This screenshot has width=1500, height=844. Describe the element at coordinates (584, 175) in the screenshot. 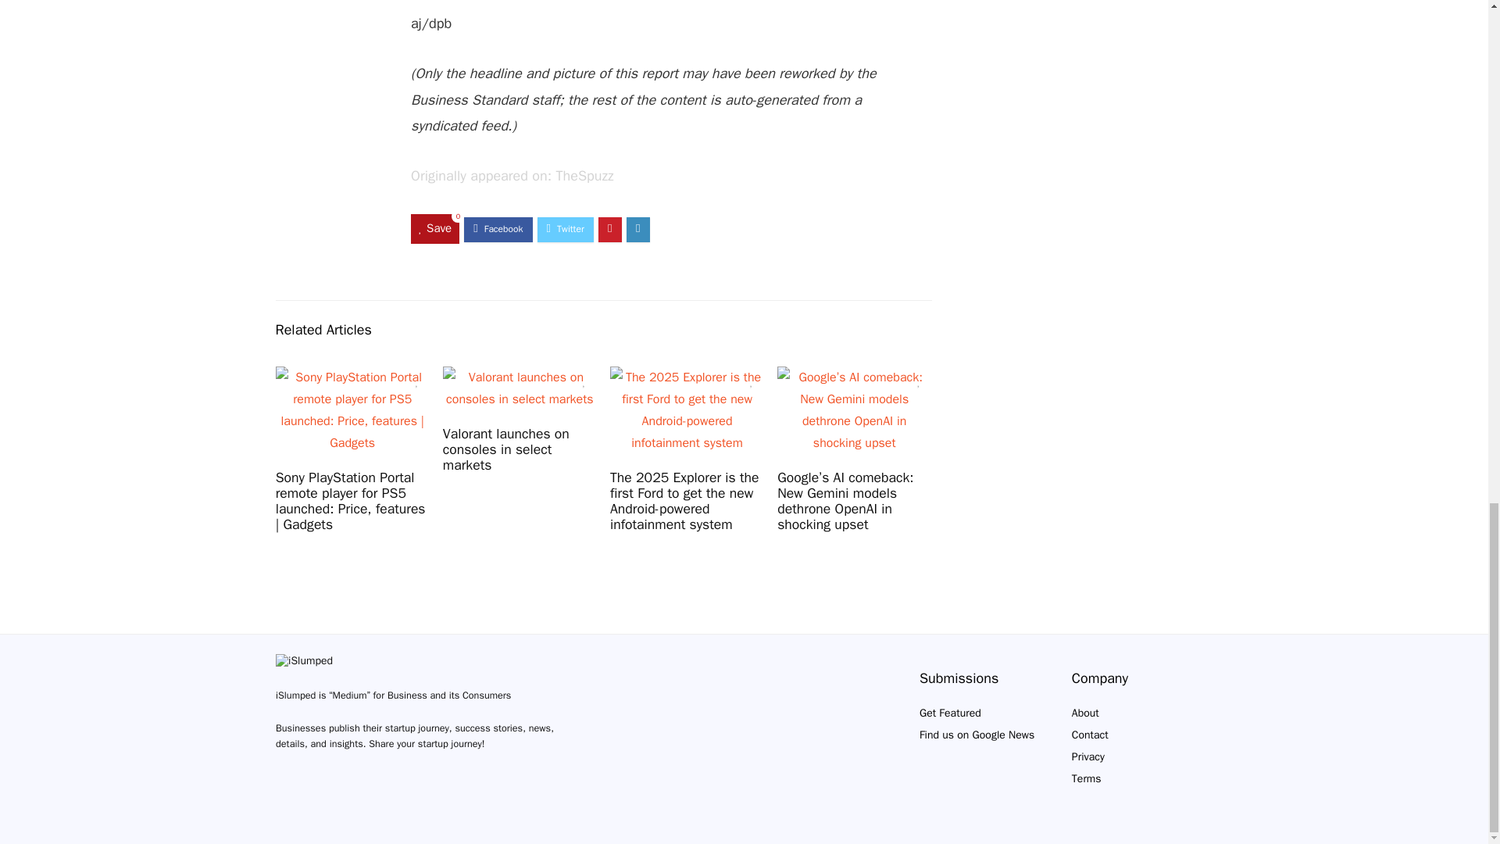

I see `TheSpuzz` at that location.